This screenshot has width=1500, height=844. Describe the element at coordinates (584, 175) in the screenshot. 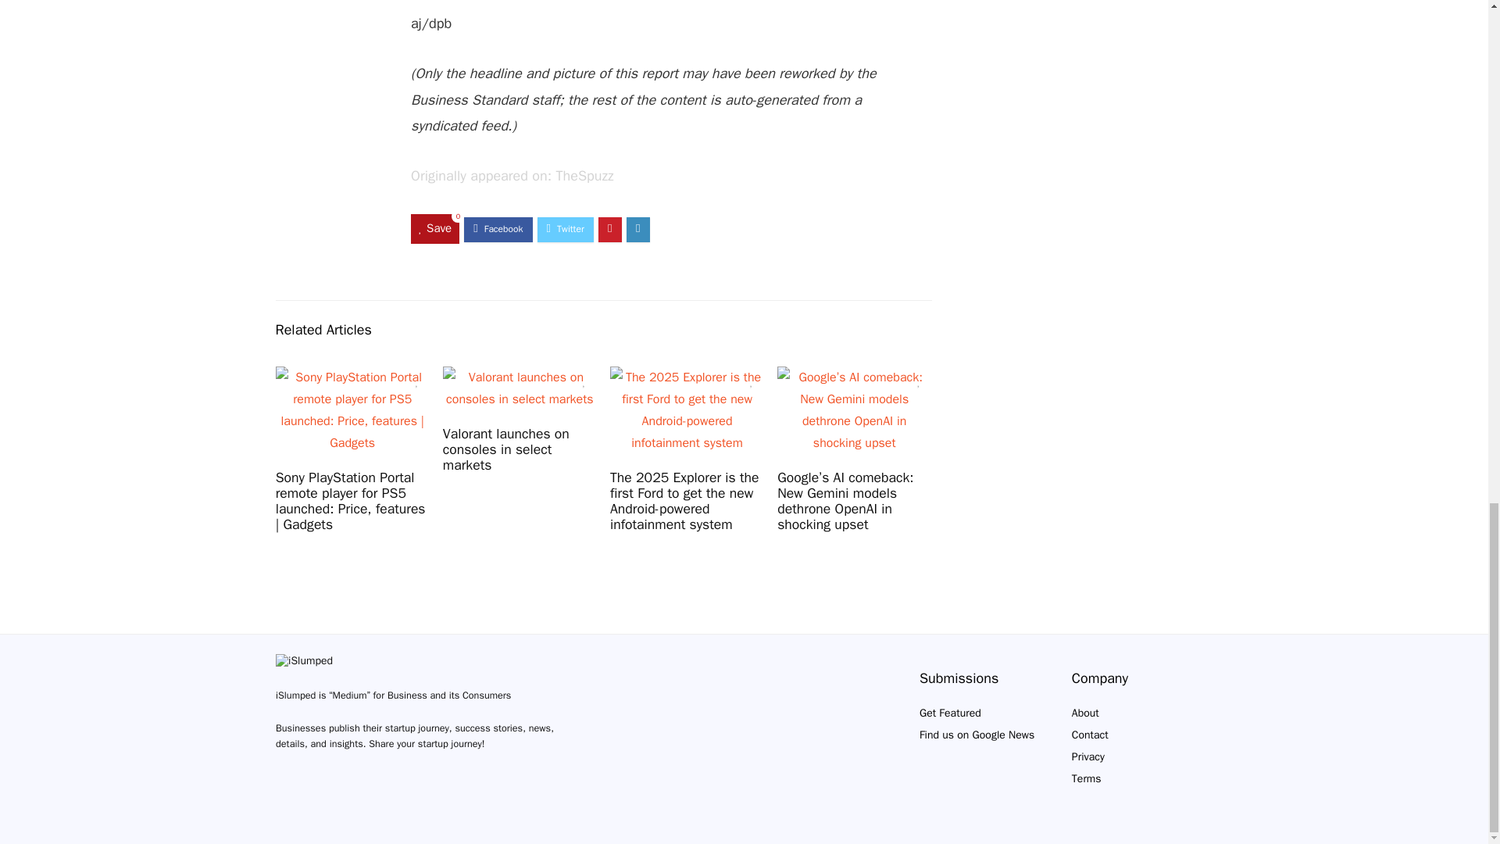

I see `TheSpuzz` at that location.